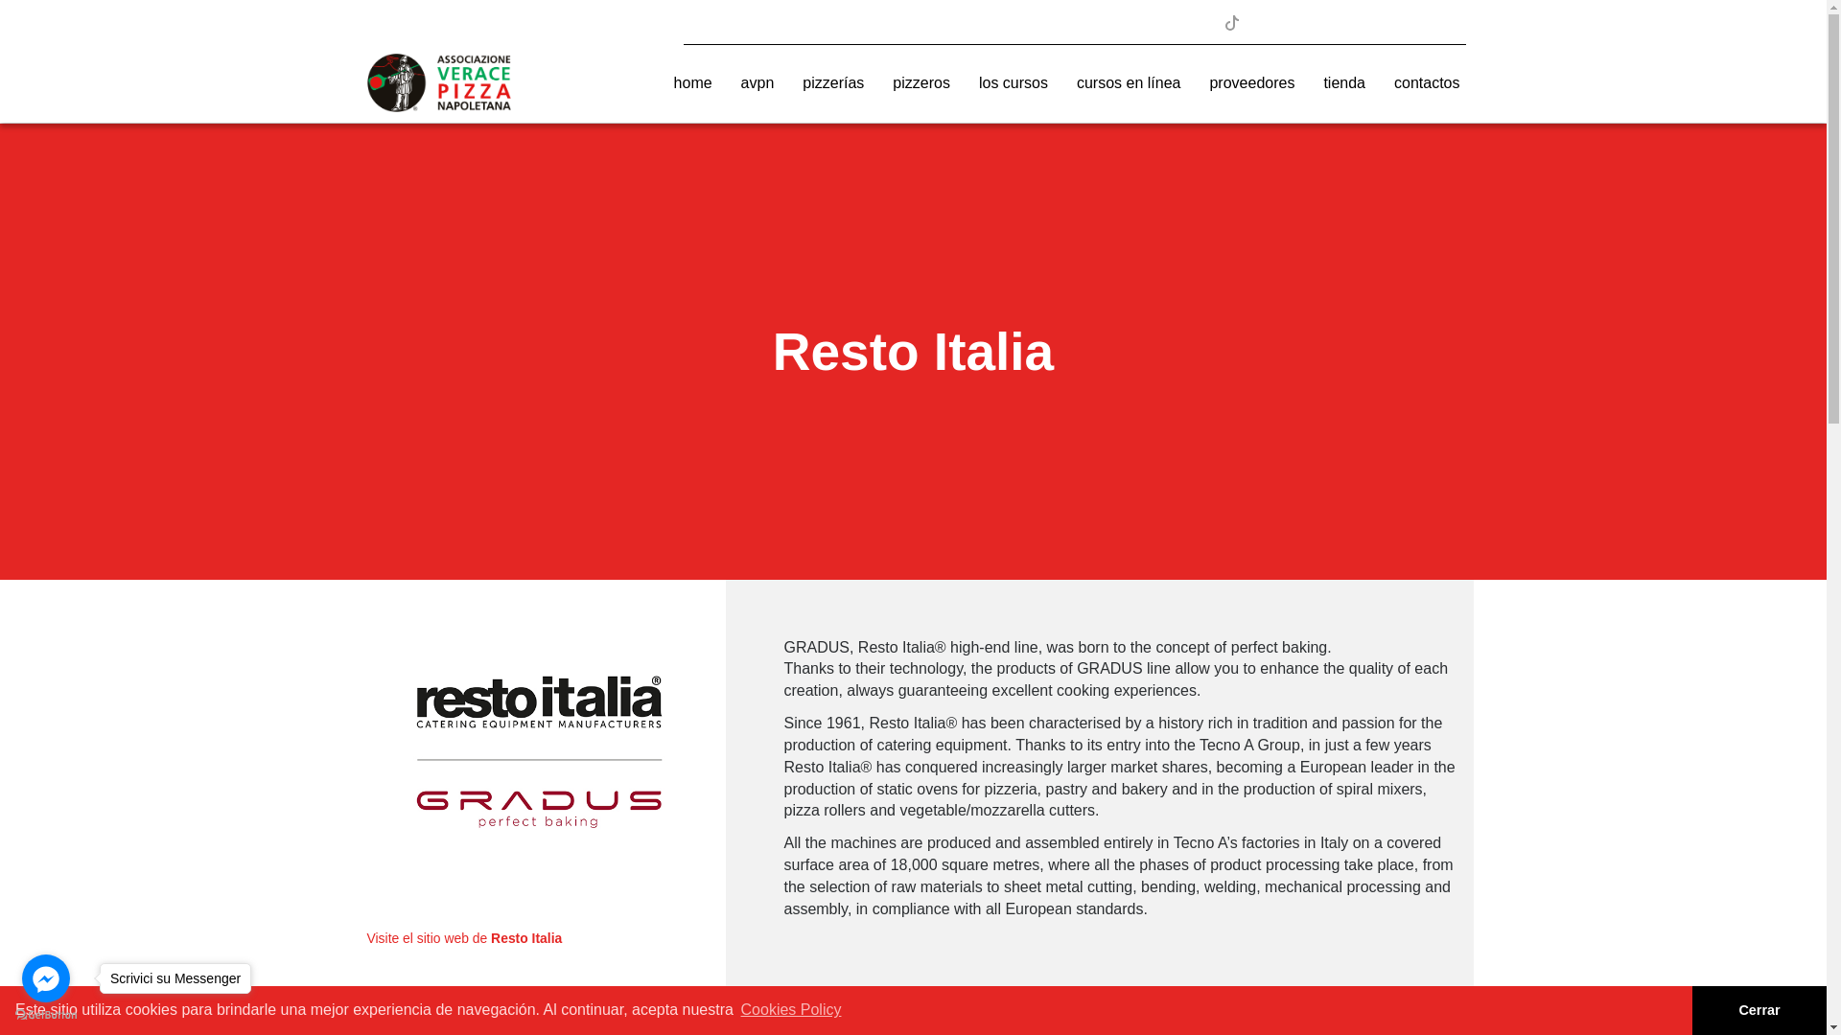  I want to click on Italiano, so click(1289, 23).